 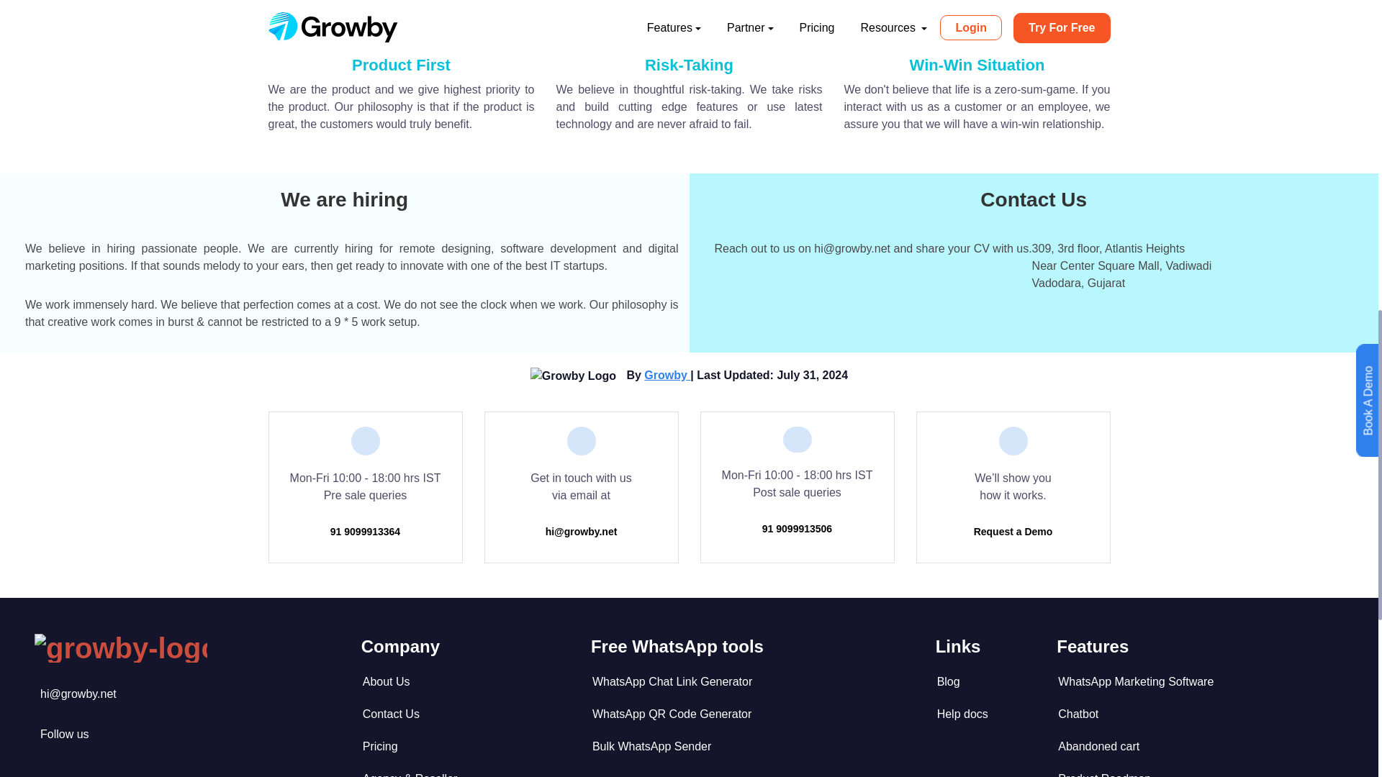 What do you see at coordinates (65, 734) in the screenshot?
I see `Growby YouTube` at bounding box center [65, 734].